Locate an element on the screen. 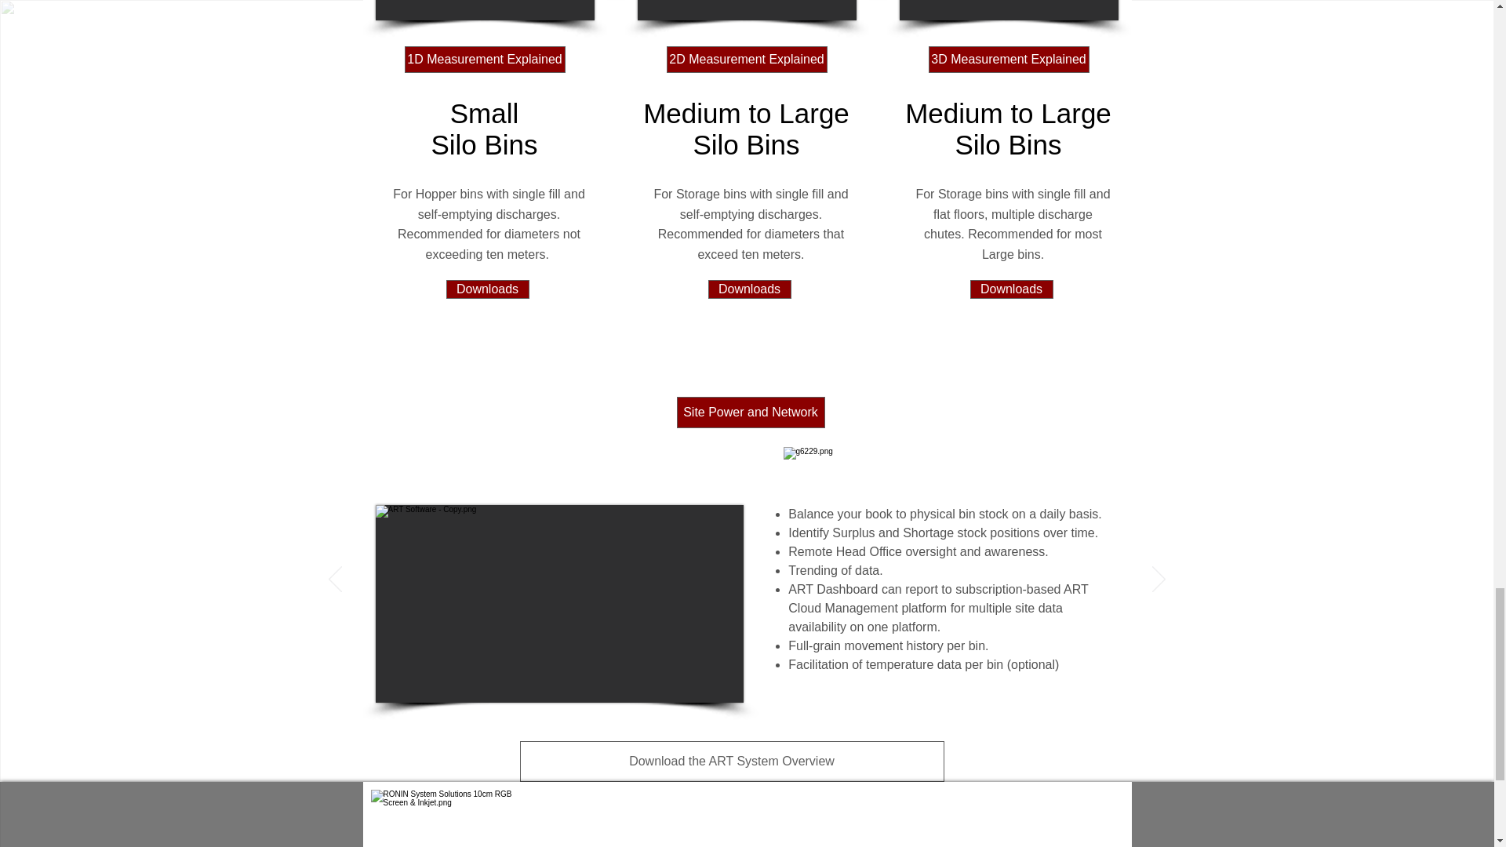 The height and width of the screenshot is (847, 1506). 2D Measurement Explained is located at coordinates (485, 60).